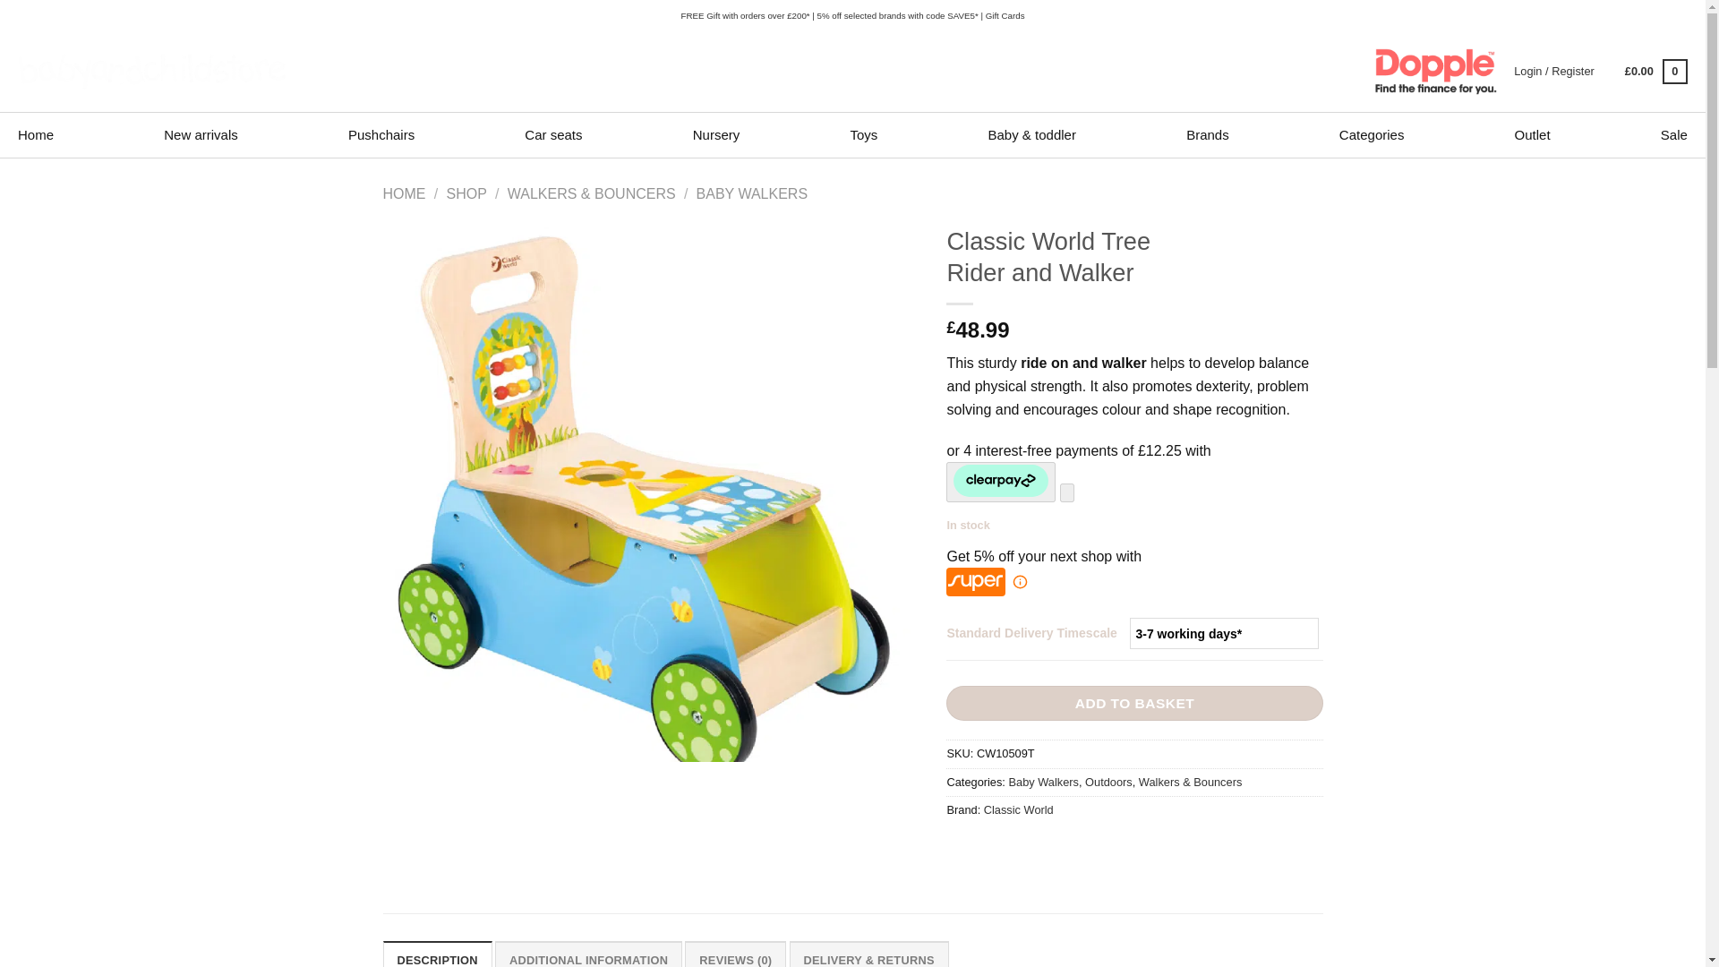 The image size is (1719, 967). Describe the element at coordinates (995, 851) in the screenshot. I see `Share on Twitter` at that location.